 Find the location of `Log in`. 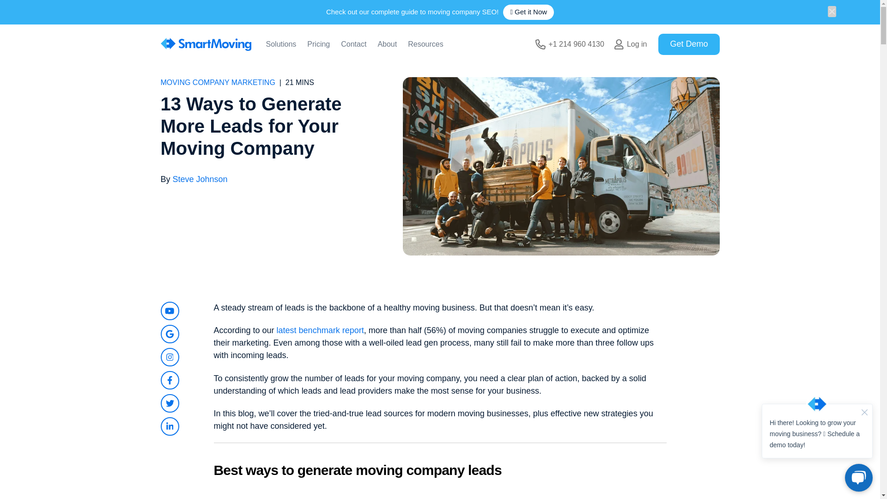

Log in is located at coordinates (631, 44).